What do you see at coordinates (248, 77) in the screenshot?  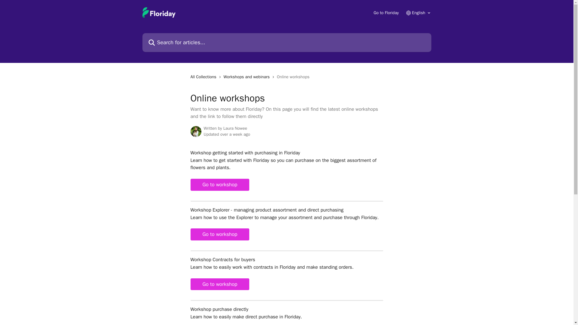 I see `Workshops and webinars` at bounding box center [248, 77].